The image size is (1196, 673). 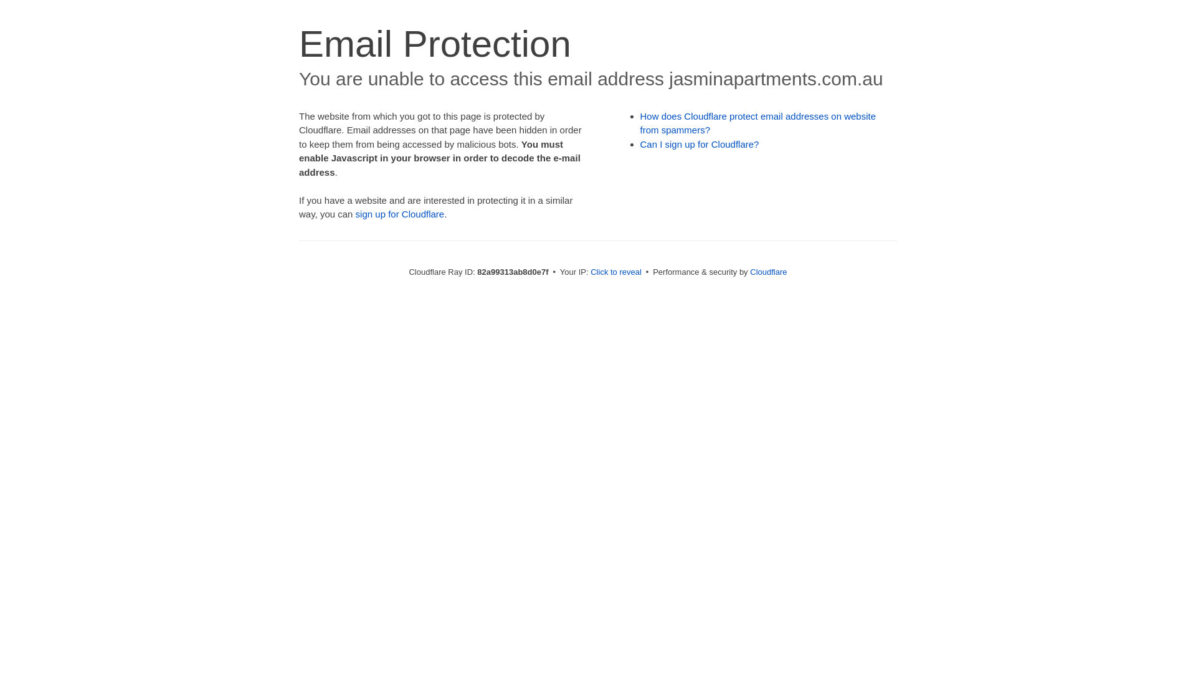 I want to click on Can I sign up for Cloudflare?, so click(x=700, y=145).